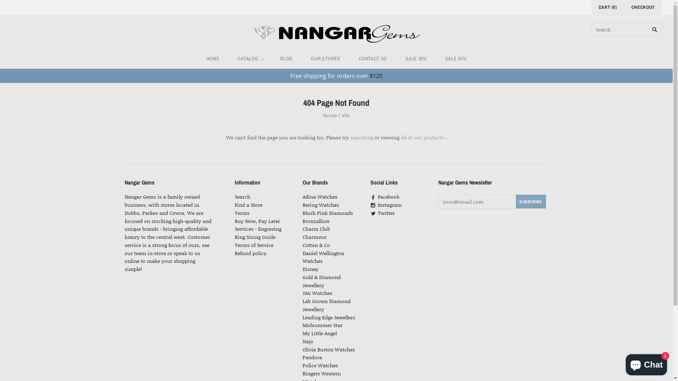 The height and width of the screenshot is (381, 678). Describe the element at coordinates (321, 205) in the screenshot. I see `Bering Watches` at that location.